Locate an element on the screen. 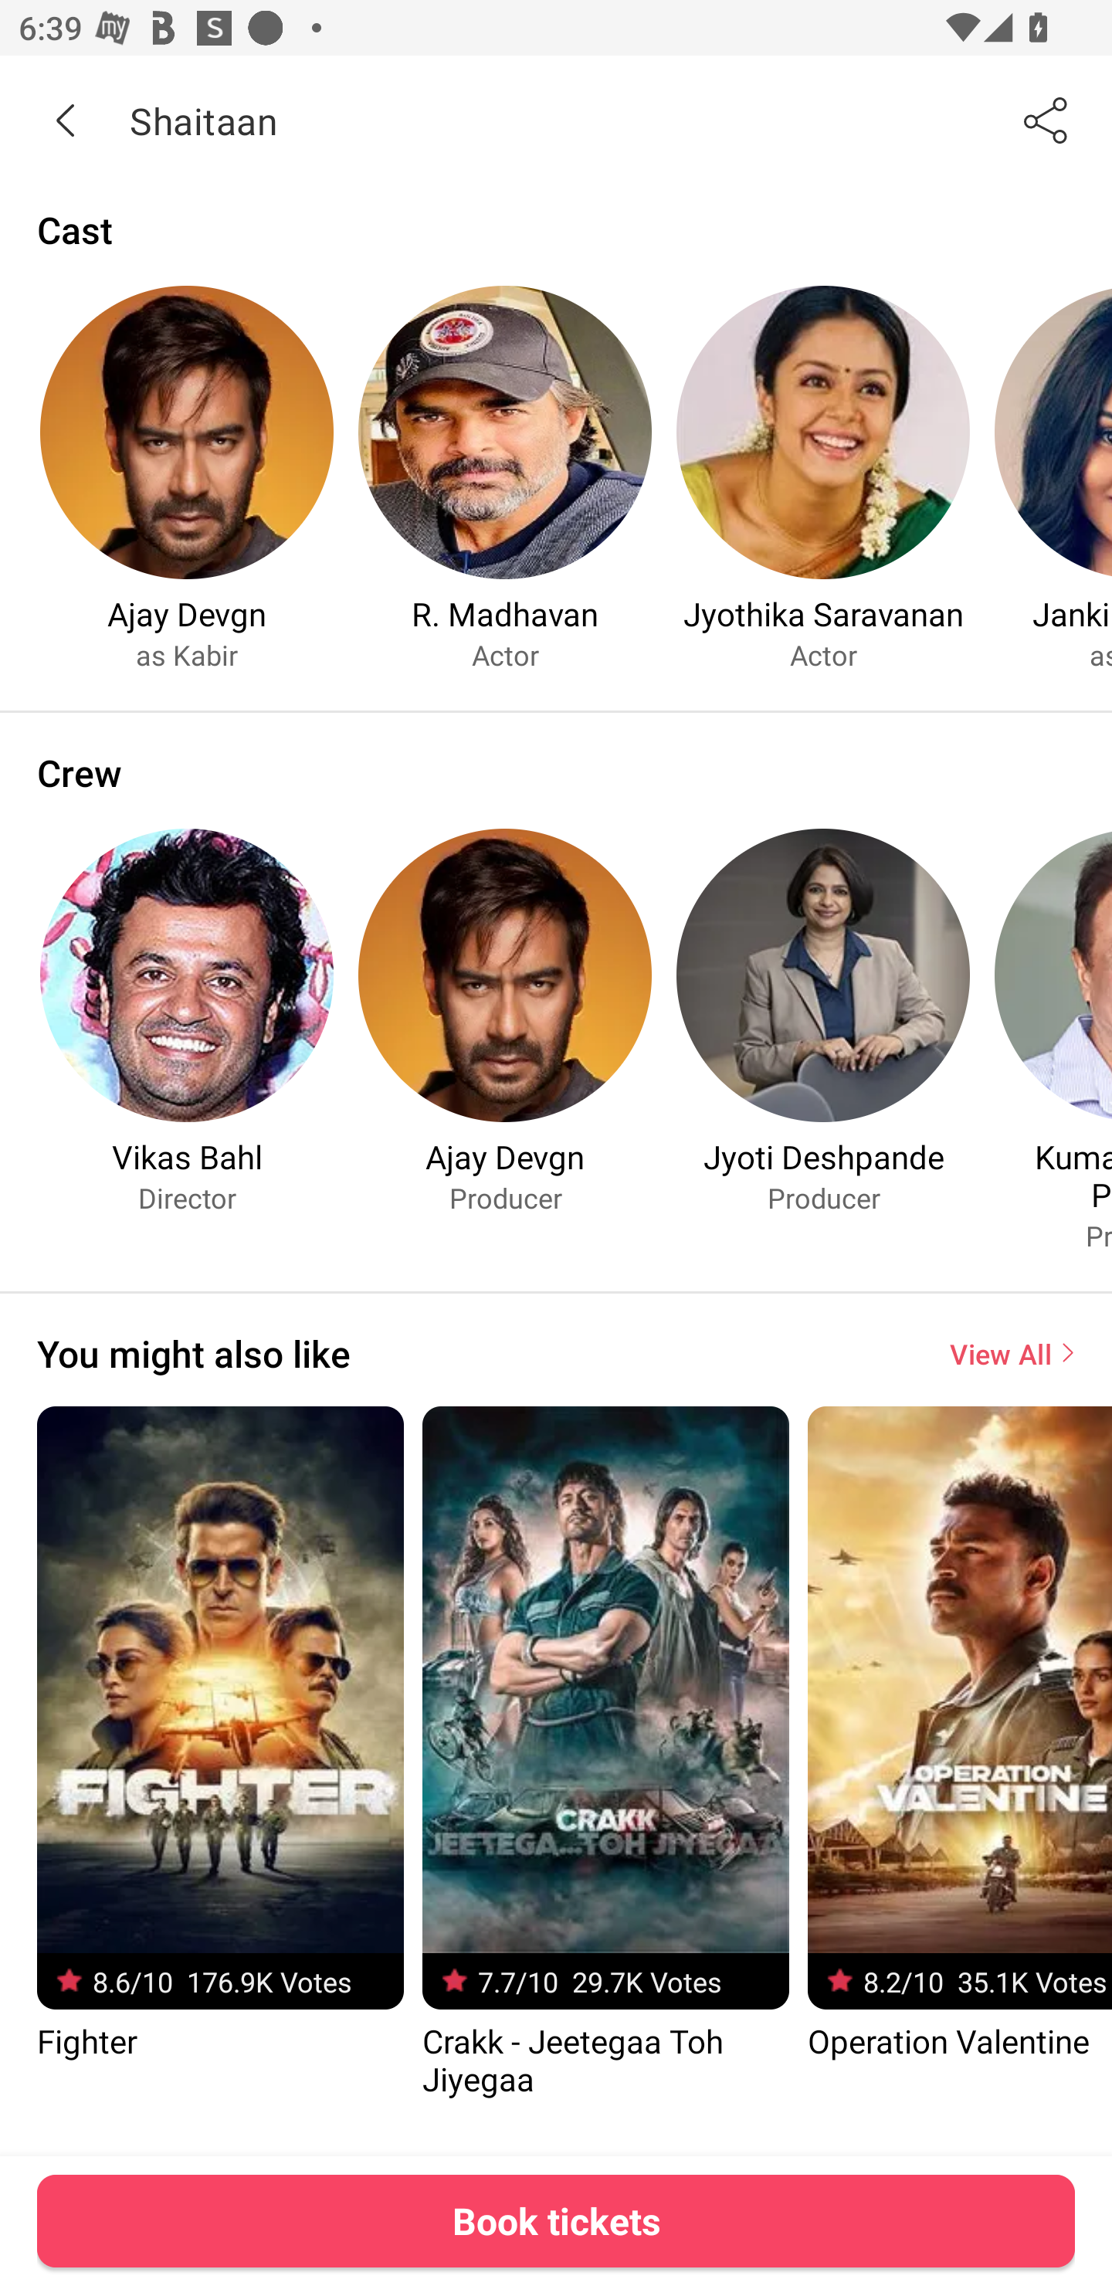 The width and height of the screenshot is (1112, 2286). 7.7/10  29.7K Votes Crakk - Jeetegaa Toh Jiyegaa is located at coordinates (605, 1753).